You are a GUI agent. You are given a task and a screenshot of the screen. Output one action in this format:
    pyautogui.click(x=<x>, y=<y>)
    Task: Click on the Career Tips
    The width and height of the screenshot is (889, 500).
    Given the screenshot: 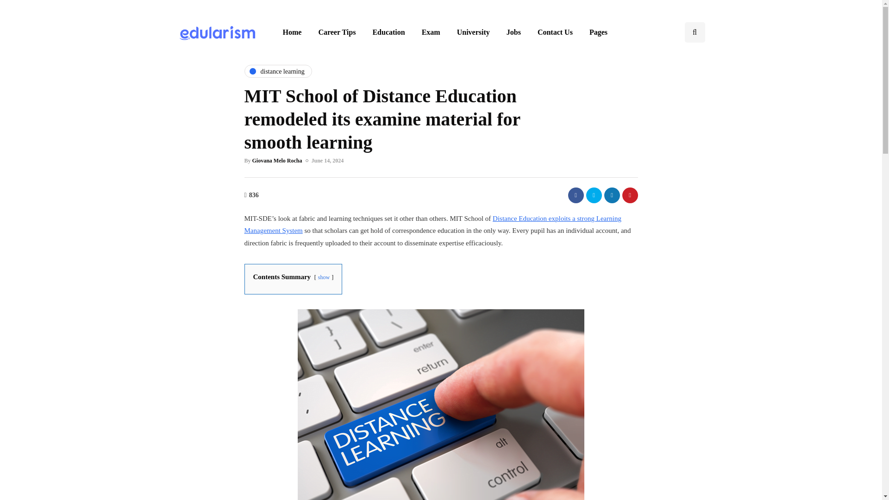 What is the action you would take?
    pyautogui.click(x=336, y=32)
    